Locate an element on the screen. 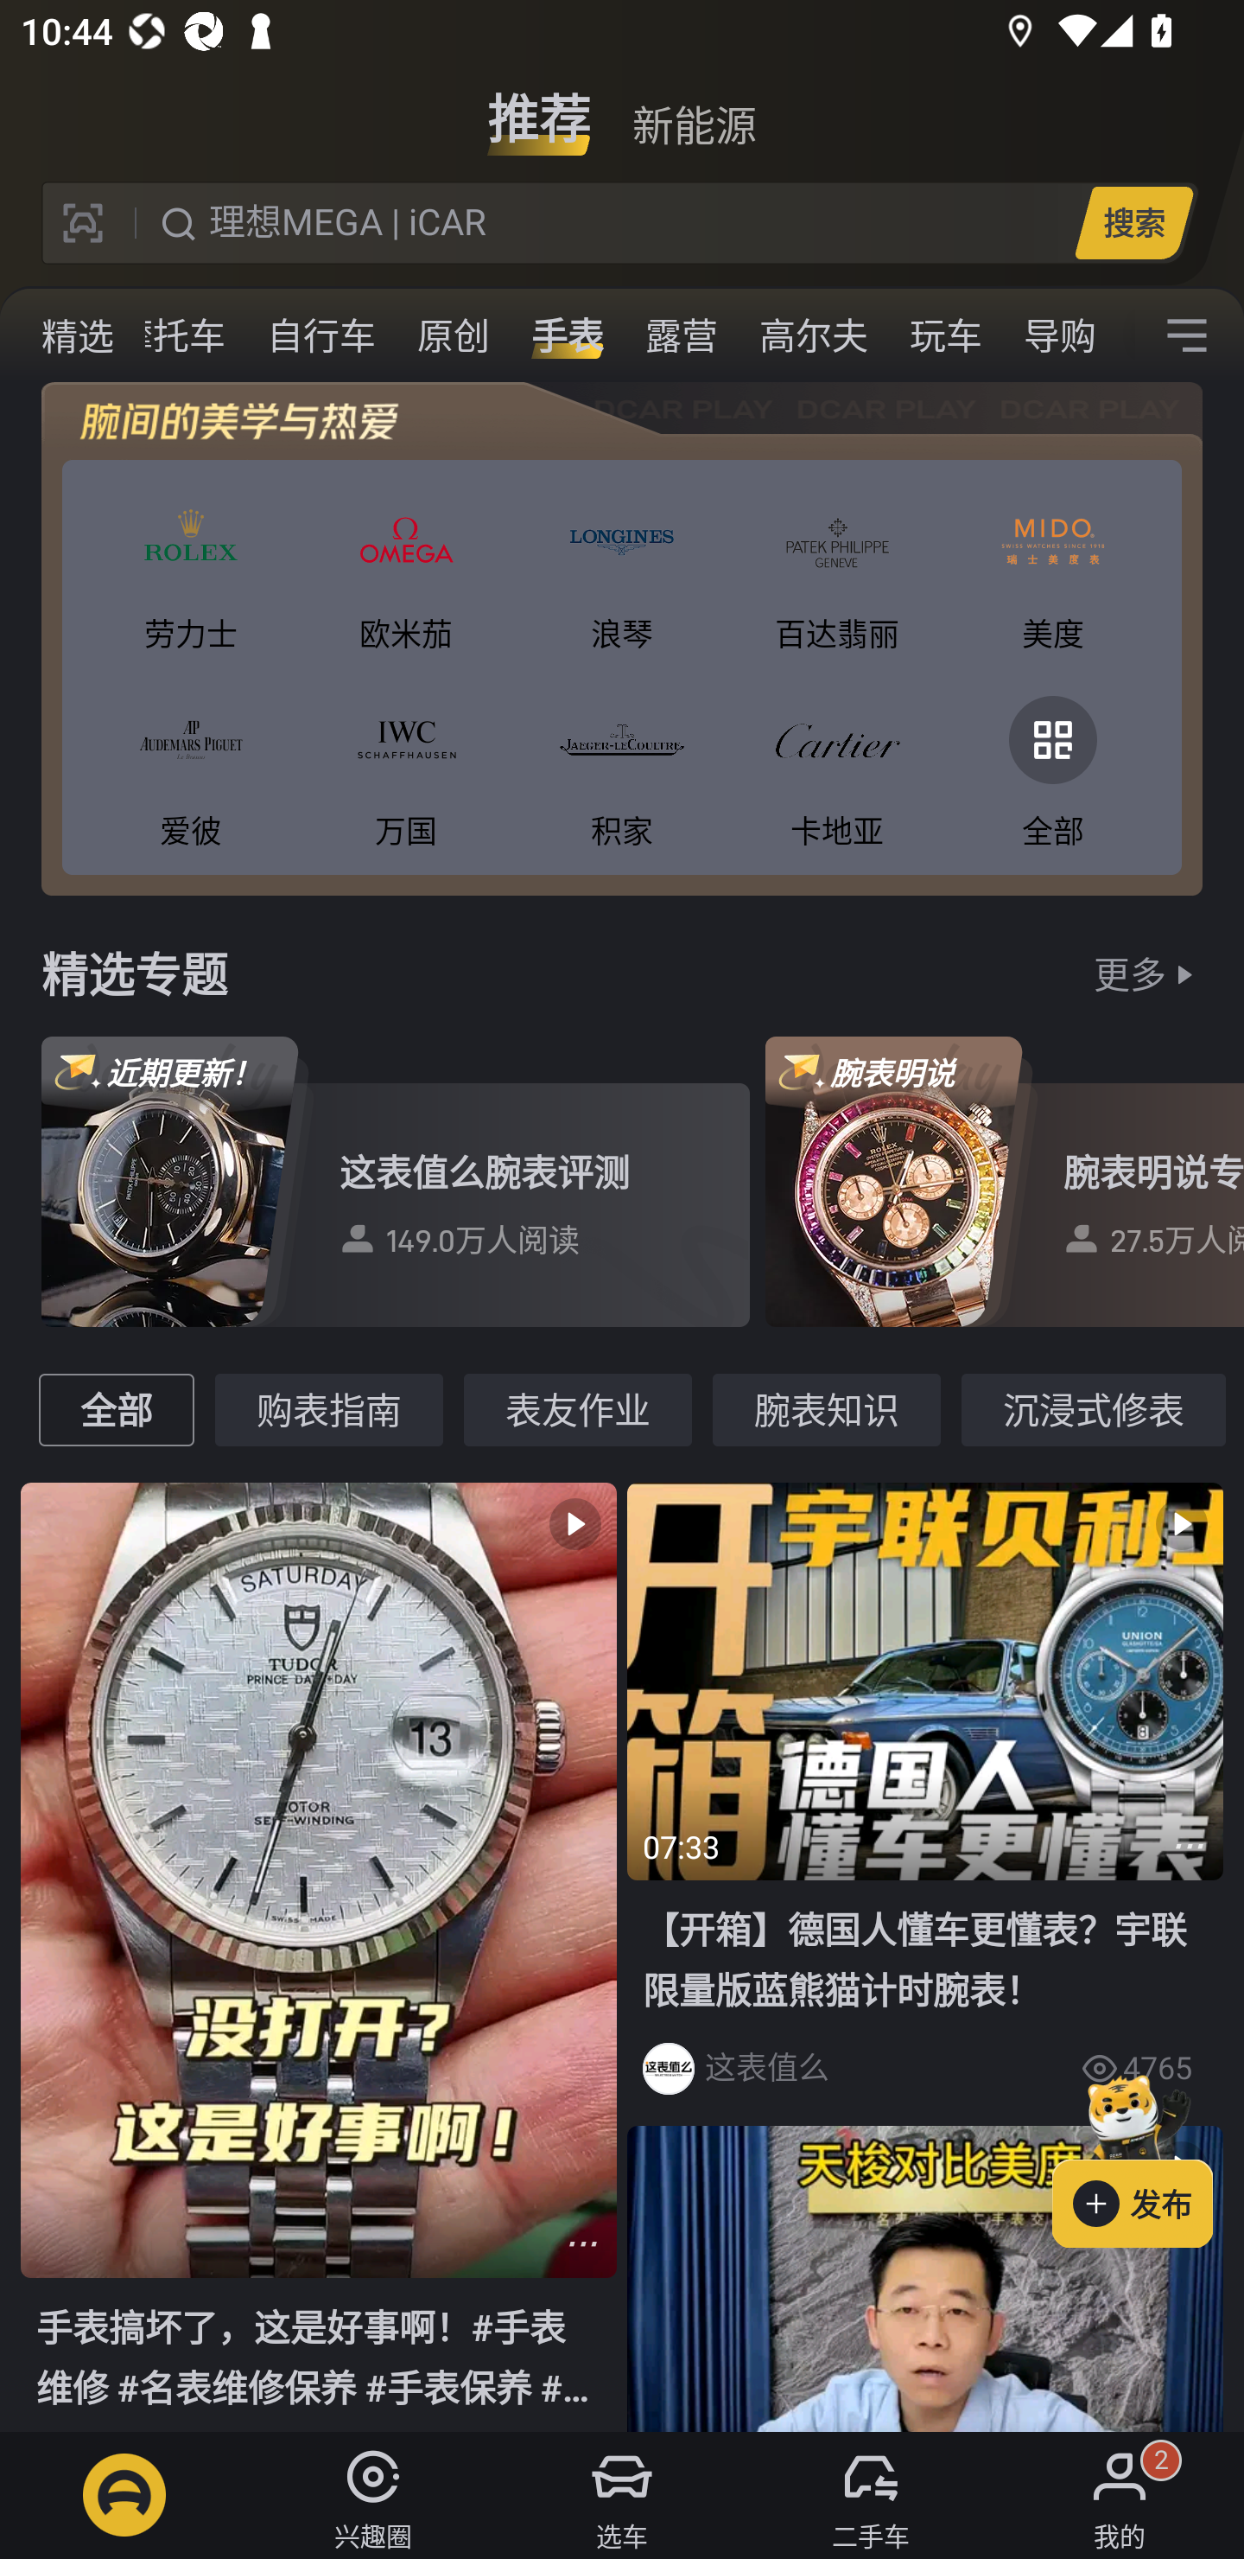 The height and width of the screenshot is (2559, 1244). 万国 is located at coordinates (406, 766).